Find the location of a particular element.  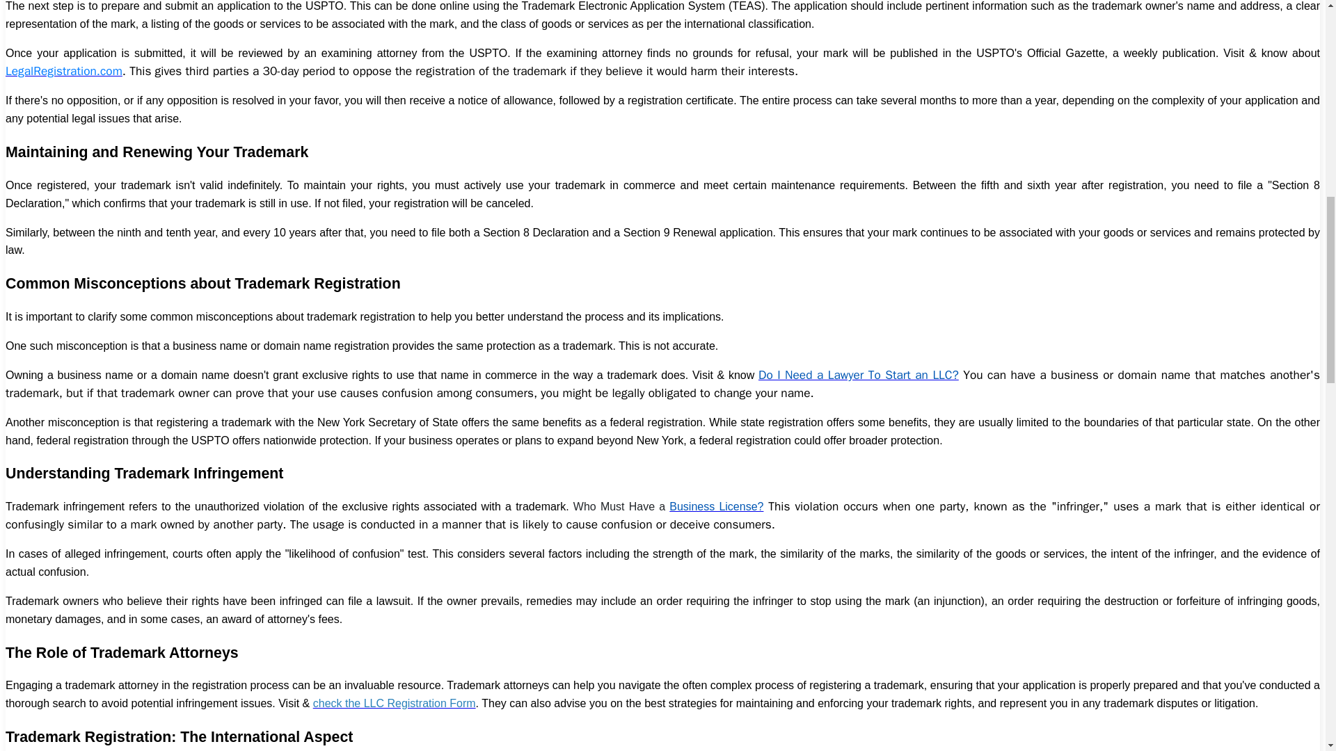

LegalRegistration.com is located at coordinates (64, 71).